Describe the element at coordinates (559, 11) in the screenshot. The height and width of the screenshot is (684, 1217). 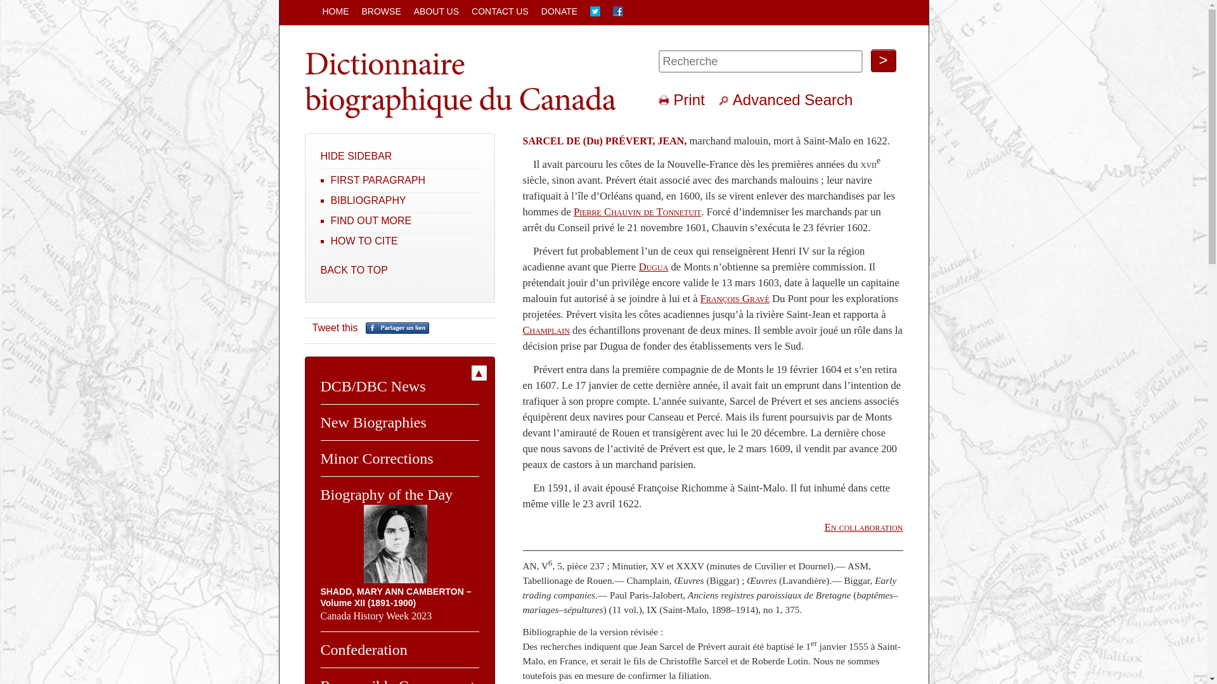
I see `DONATE` at that location.